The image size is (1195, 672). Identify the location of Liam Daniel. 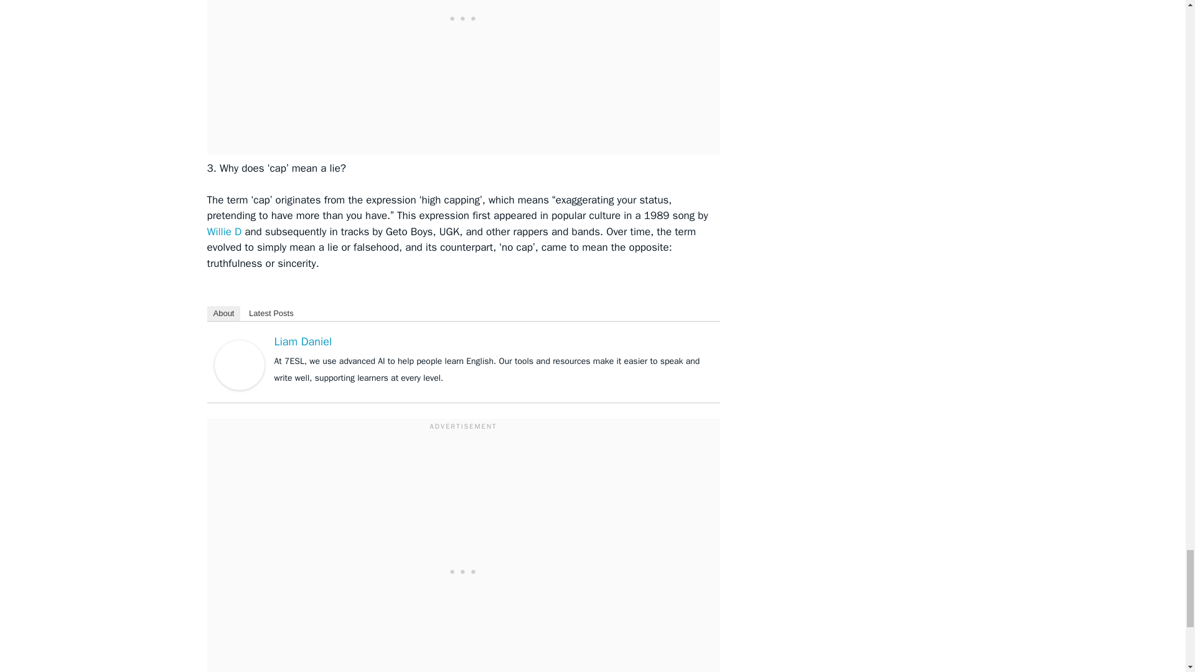
(239, 364).